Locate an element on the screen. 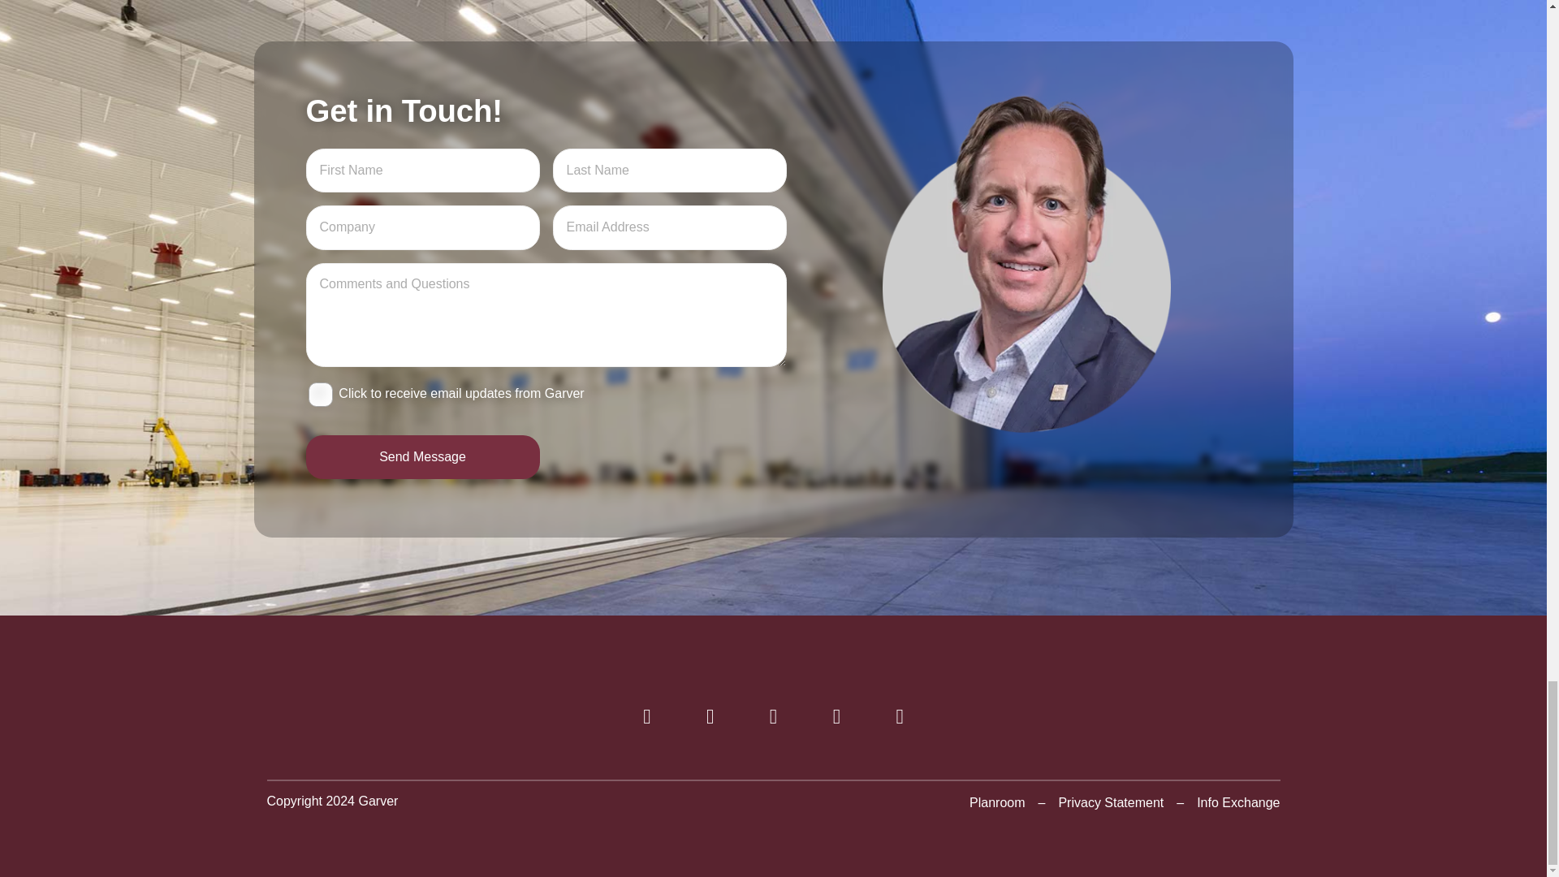 The width and height of the screenshot is (1559, 877). Garver on Facebook is located at coordinates (646, 719).